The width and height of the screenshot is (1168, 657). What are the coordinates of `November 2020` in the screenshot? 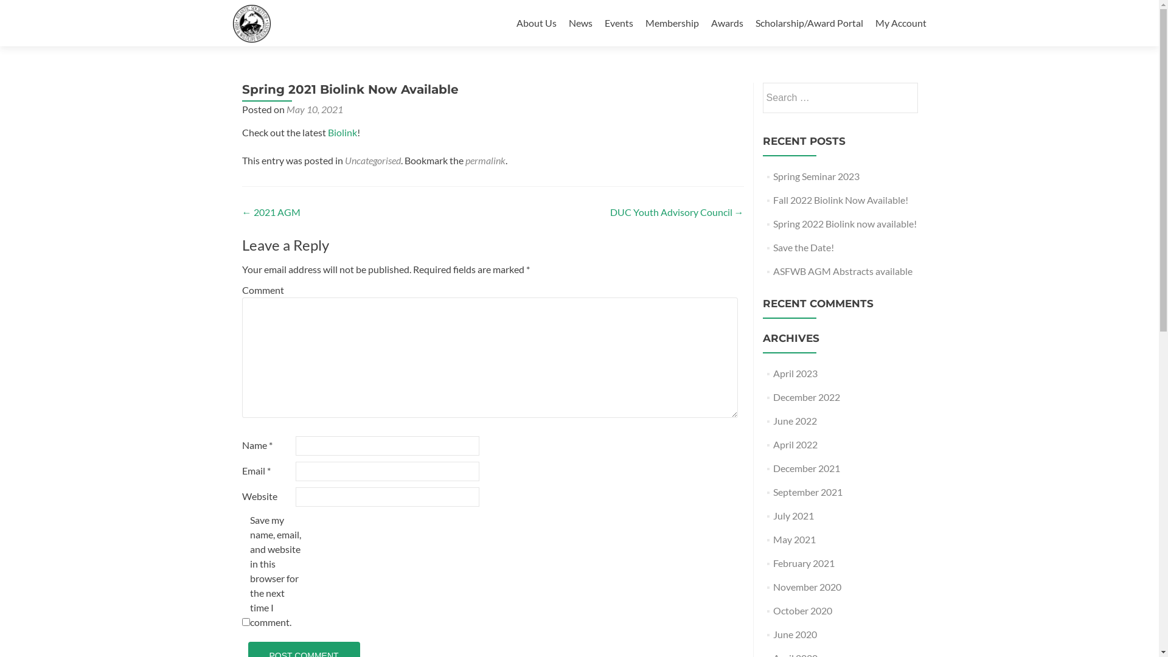 It's located at (807, 586).